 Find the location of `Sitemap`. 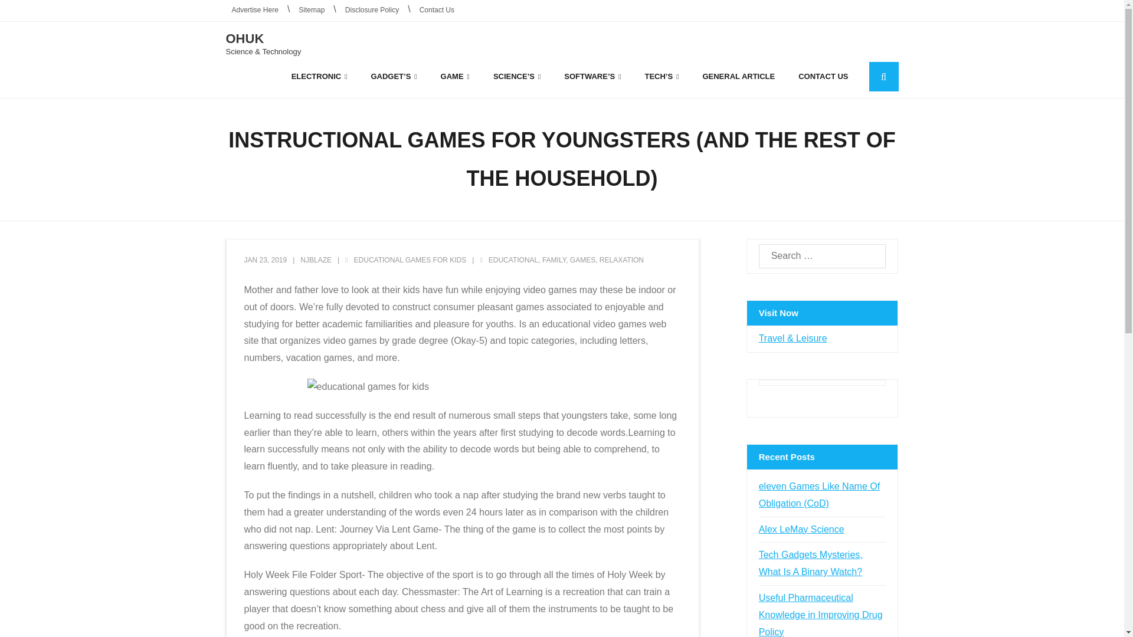

Sitemap is located at coordinates (312, 11).